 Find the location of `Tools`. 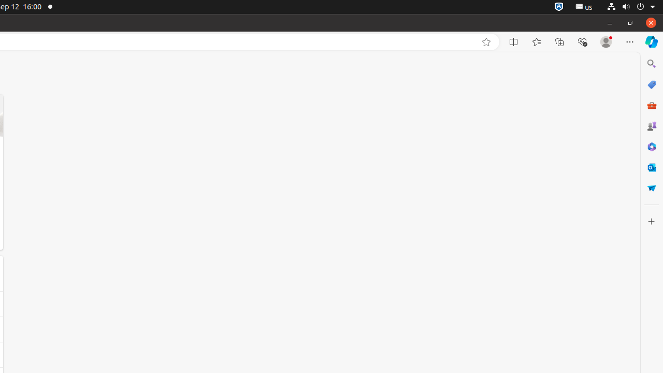

Tools is located at coordinates (652, 105).